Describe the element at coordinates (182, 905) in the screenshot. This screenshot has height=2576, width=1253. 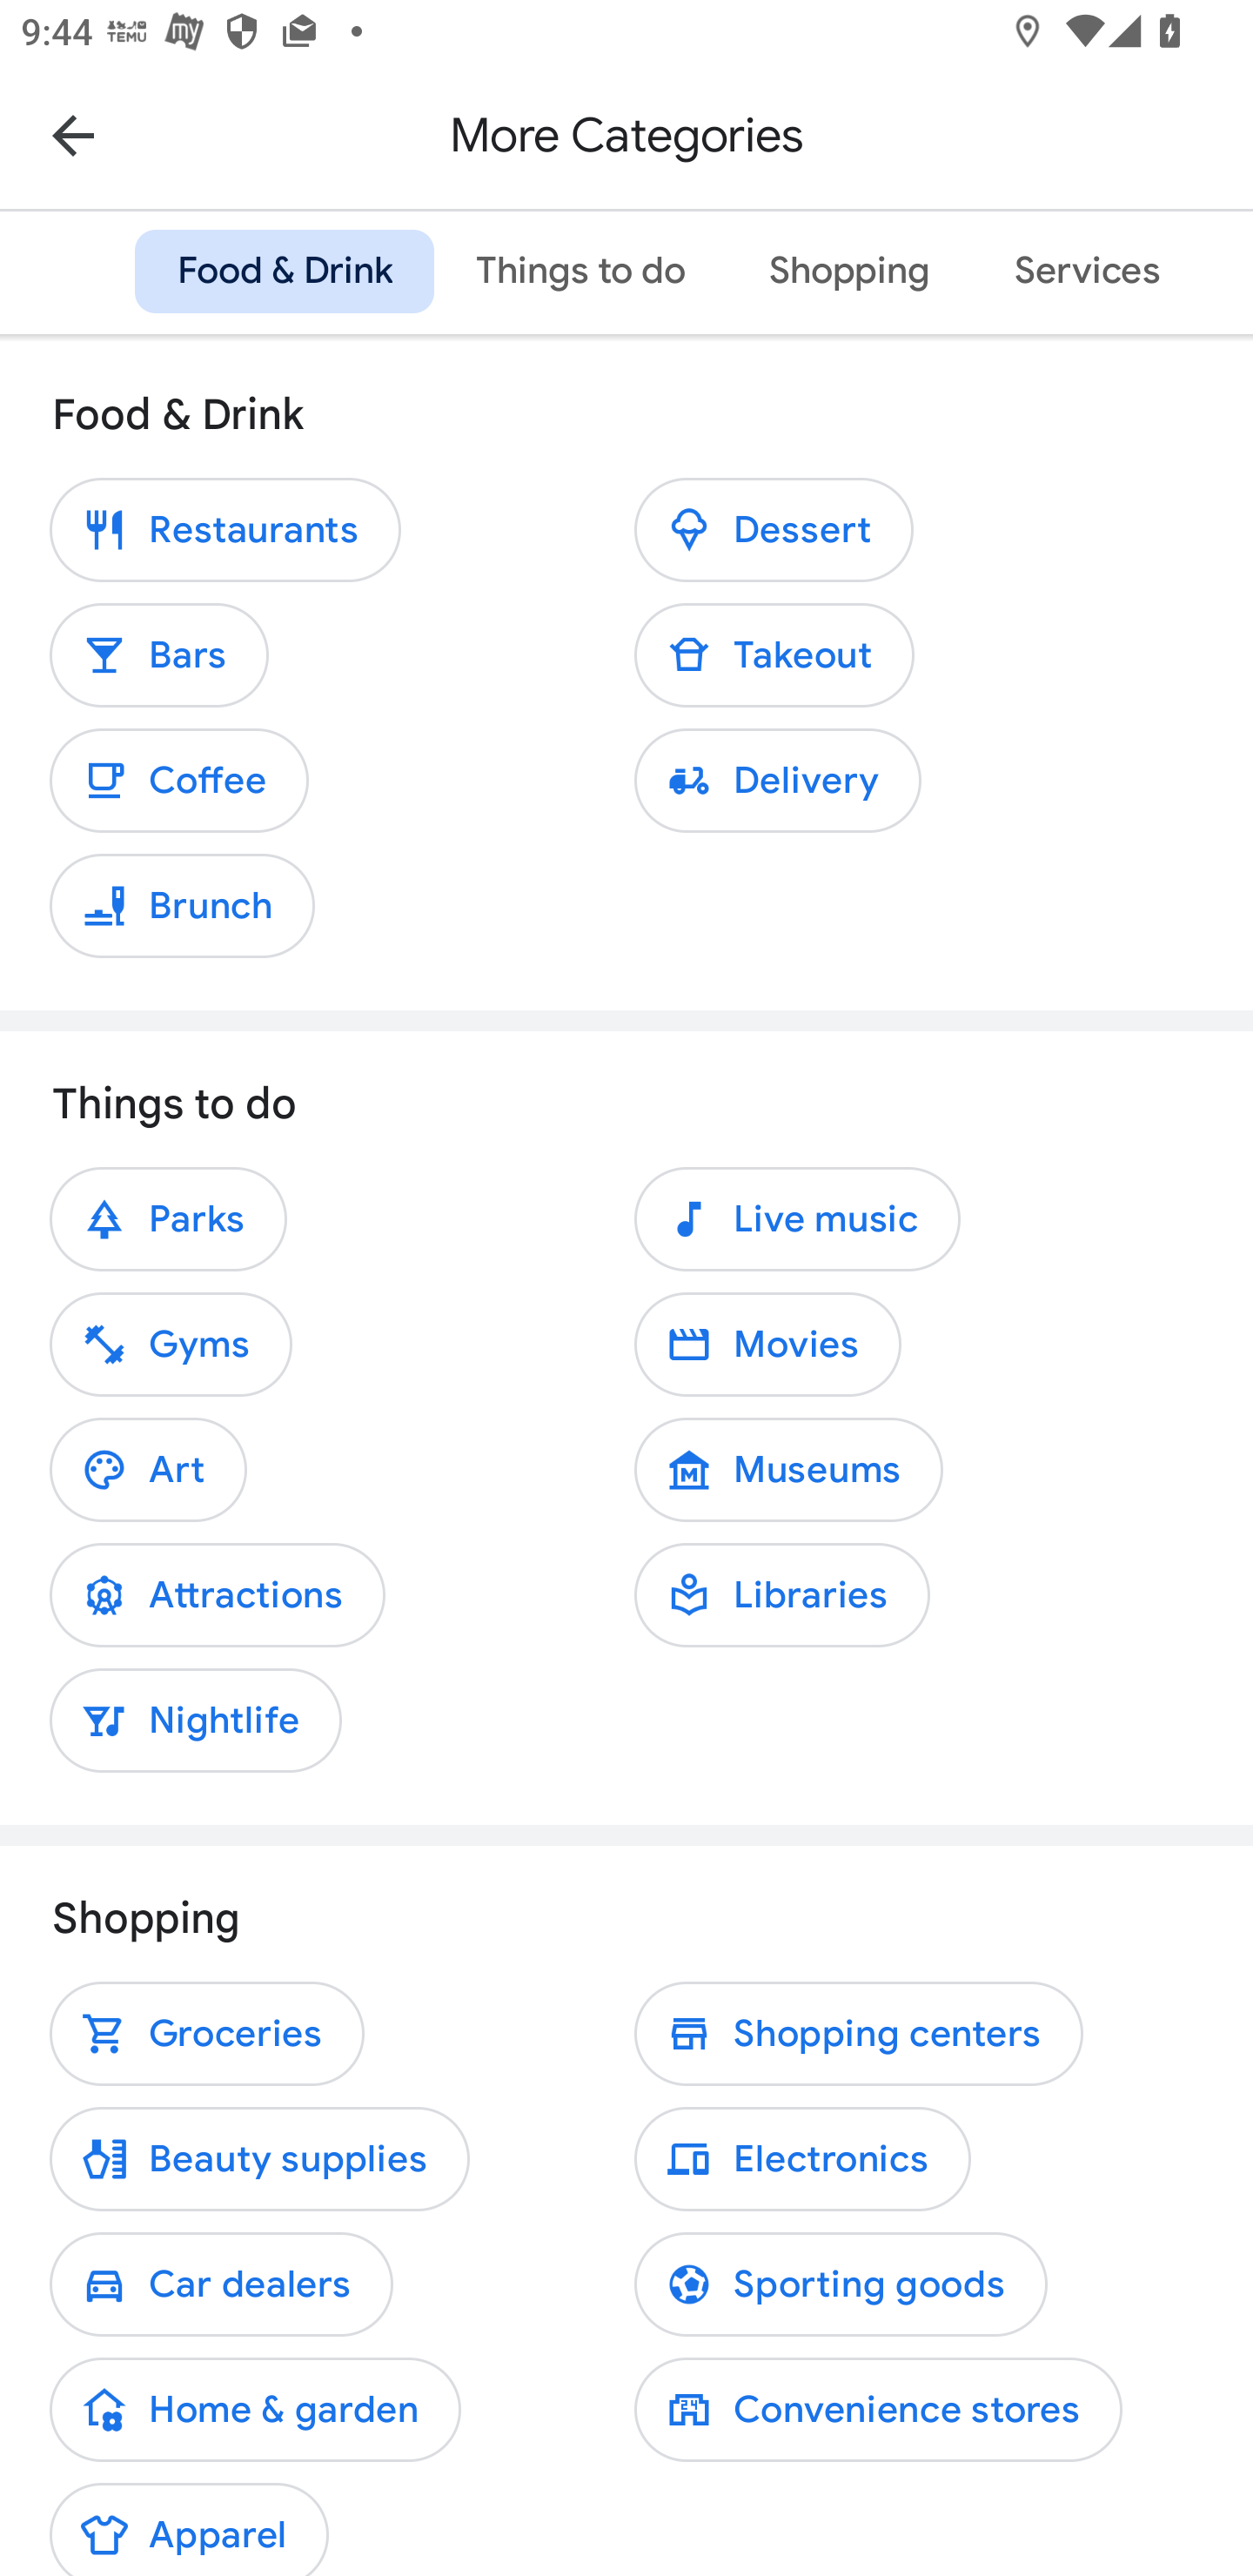
I see `Brunch Brunch Brunch` at that location.